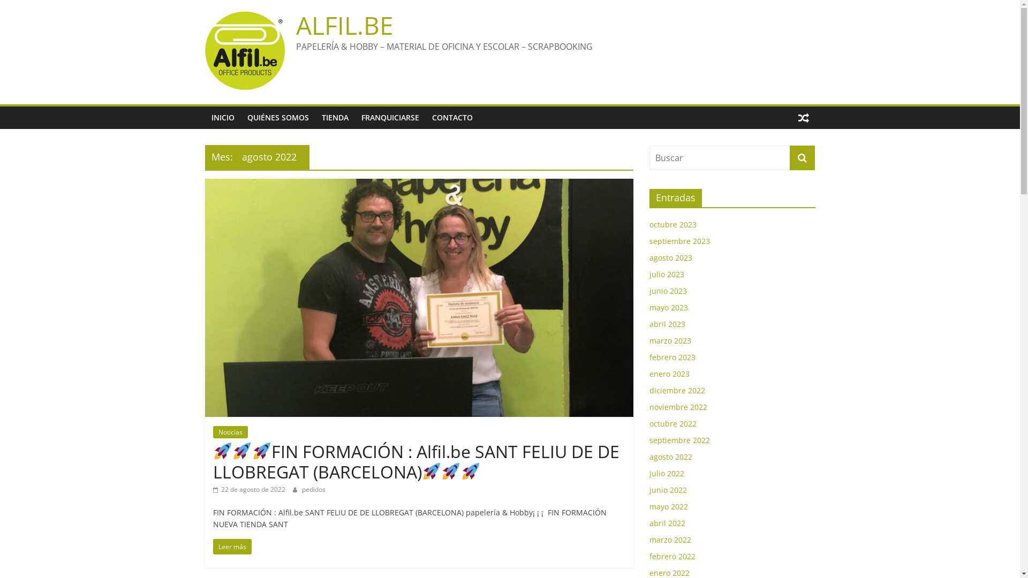  I want to click on marzo 2023, so click(670, 340).